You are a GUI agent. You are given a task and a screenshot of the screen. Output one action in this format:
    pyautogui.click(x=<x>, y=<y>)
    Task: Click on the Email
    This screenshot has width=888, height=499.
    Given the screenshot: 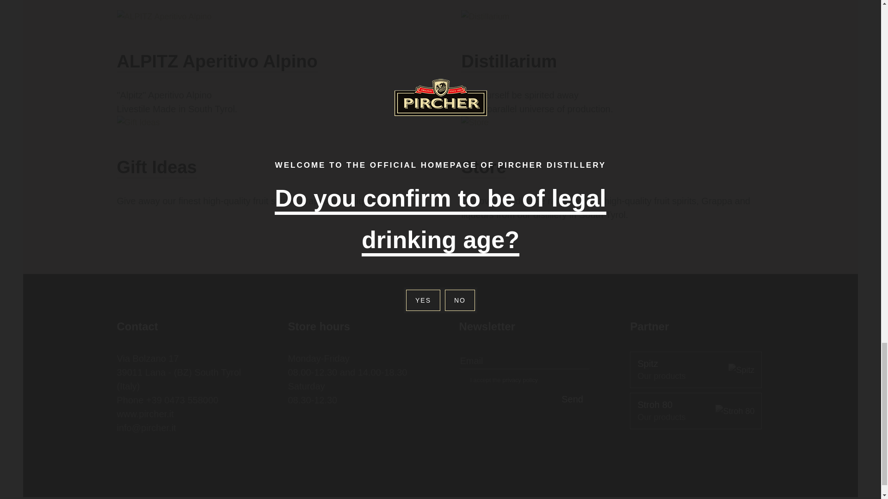 What is the action you would take?
    pyautogui.click(x=524, y=360)
    